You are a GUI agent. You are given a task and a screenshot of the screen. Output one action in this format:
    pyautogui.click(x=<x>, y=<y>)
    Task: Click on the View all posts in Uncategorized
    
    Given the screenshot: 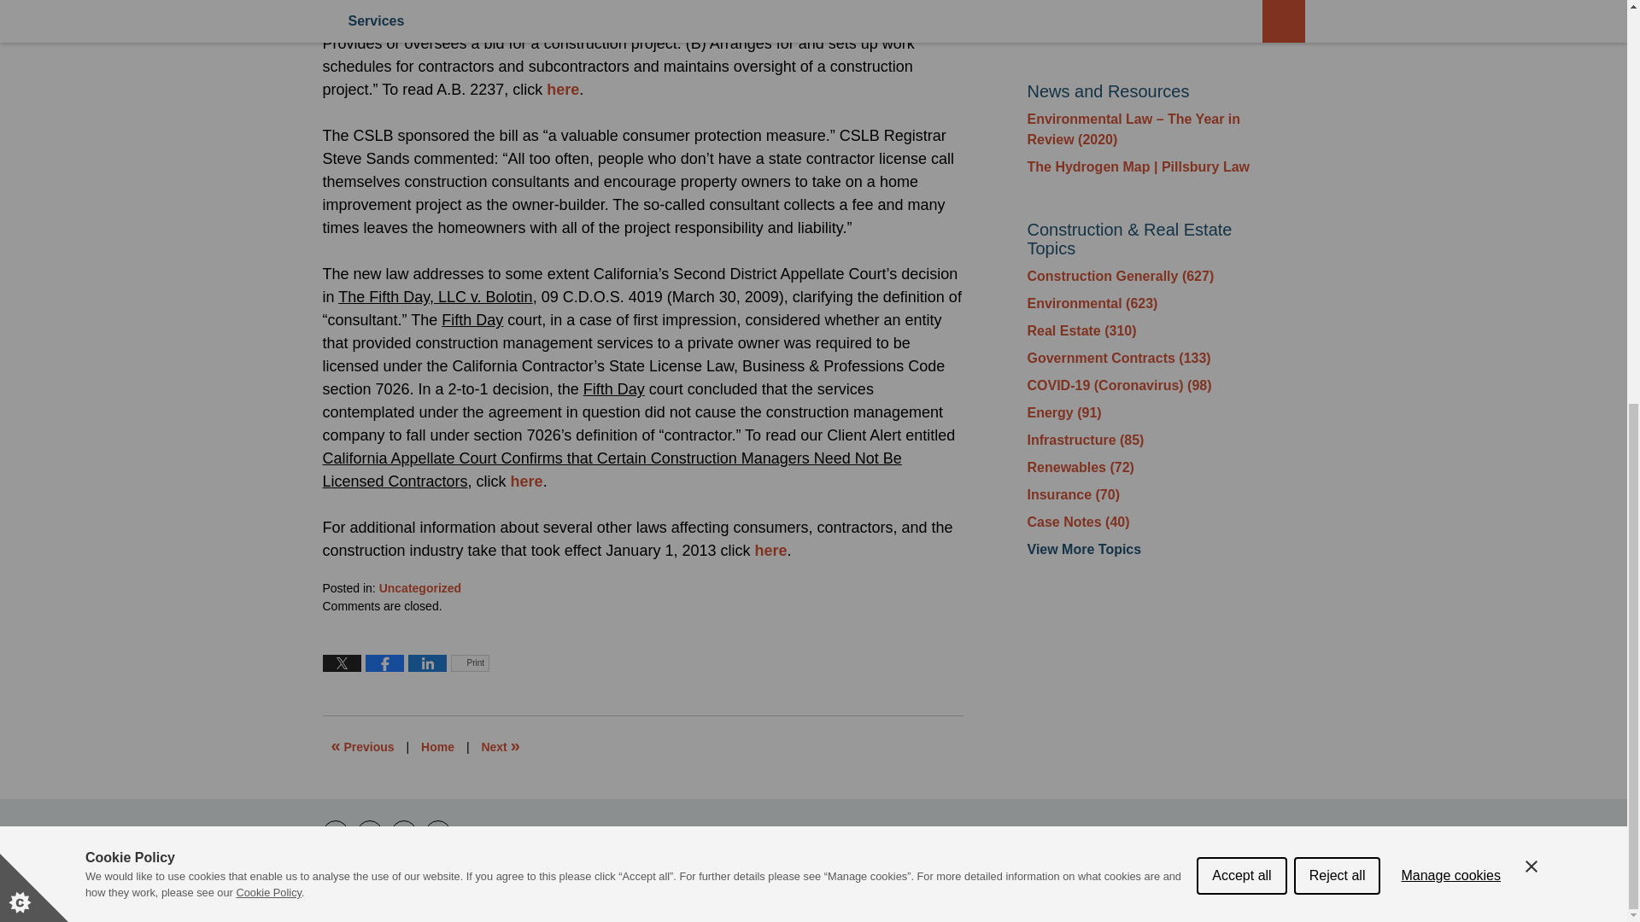 What is the action you would take?
    pyautogui.click(x=419, y=587)
    